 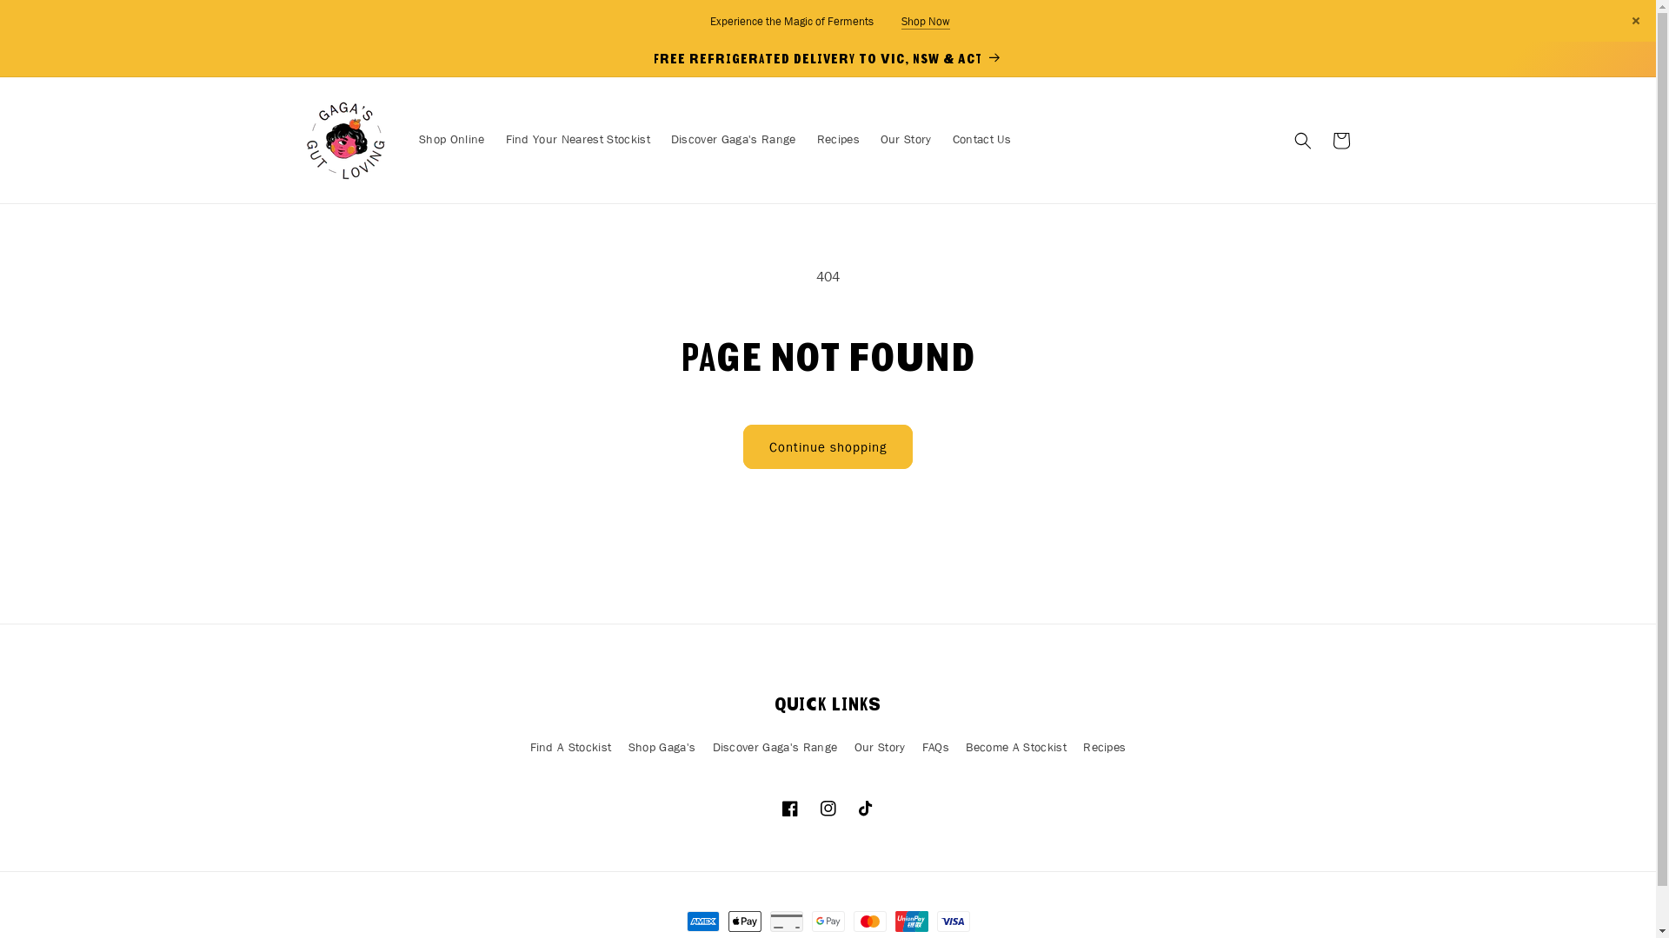 What do you see at coordinates (828, 59) in the screenshot?
I see `Free refrigerated delivery to VIC, NSW & ACT` at bounding box center [828, 59].